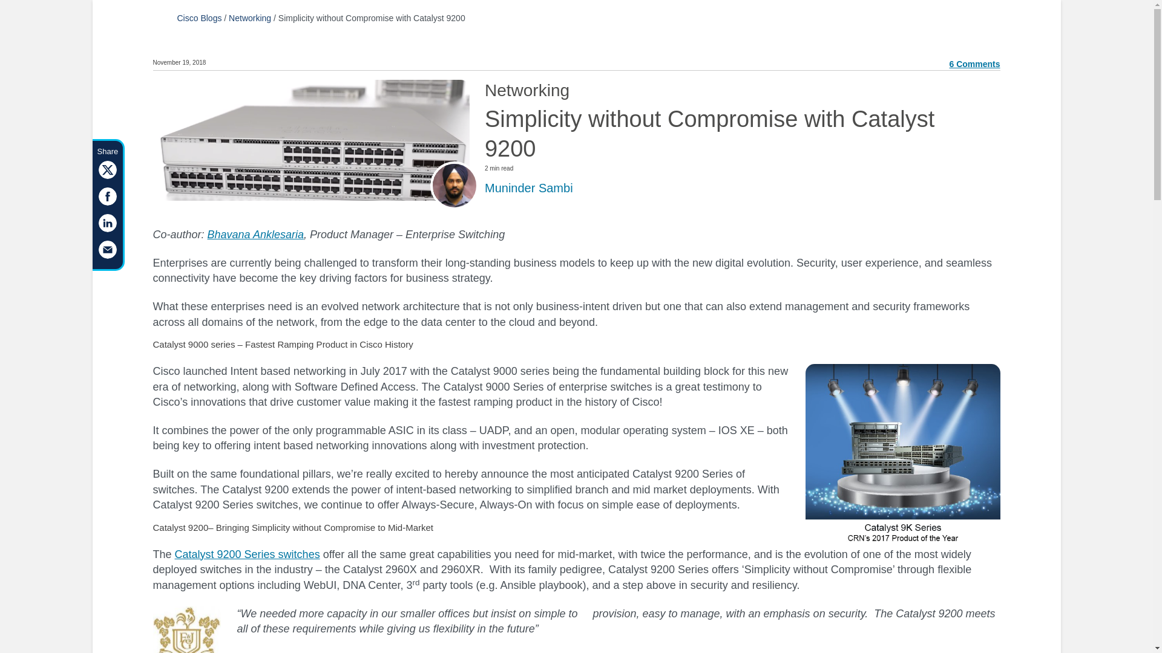 The image size is (1162, 653). Describe the element at coordinates (249, 18) in the screenshot. I see `Networking` at that location.